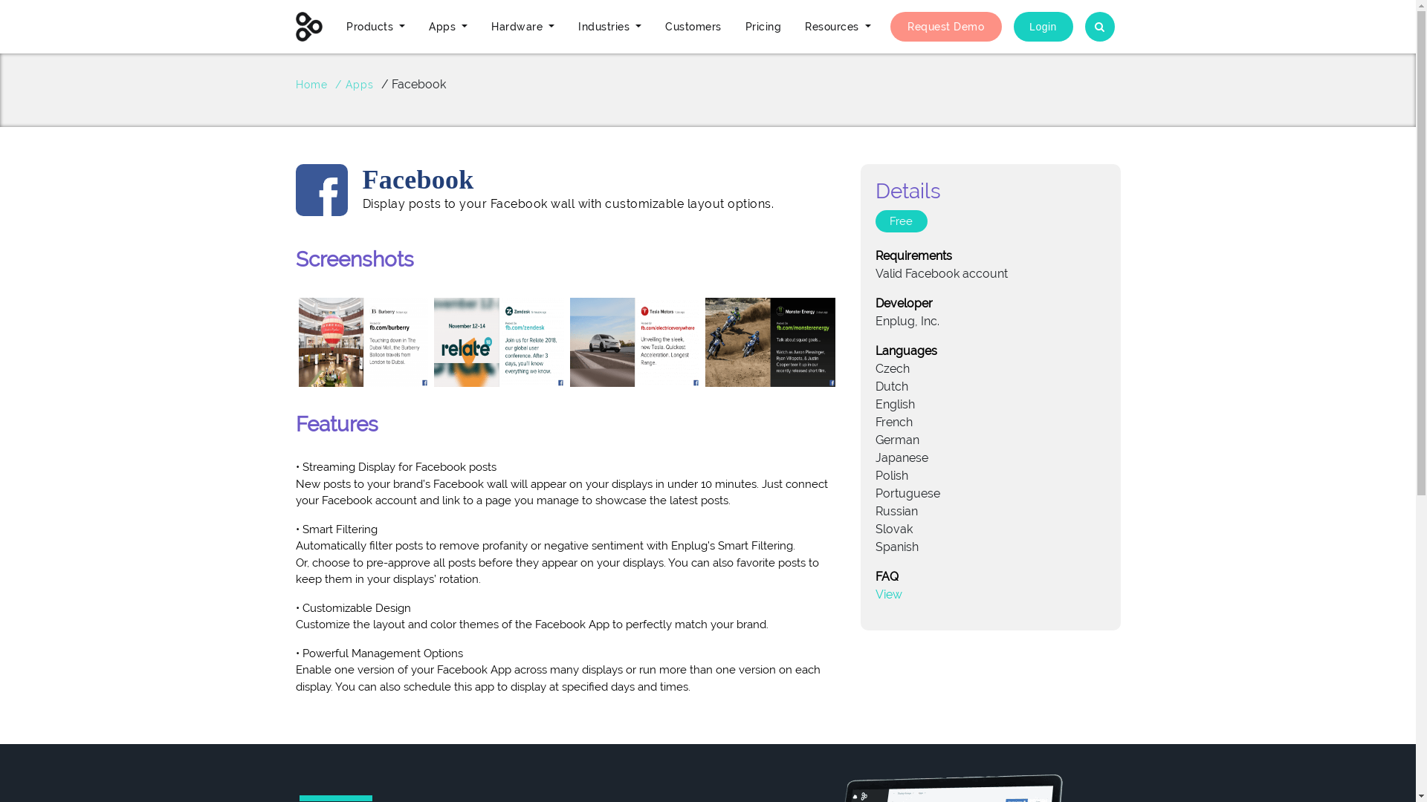 This screenshot has width=1427, height=802. I want to click on Customers, so click(693, 27).